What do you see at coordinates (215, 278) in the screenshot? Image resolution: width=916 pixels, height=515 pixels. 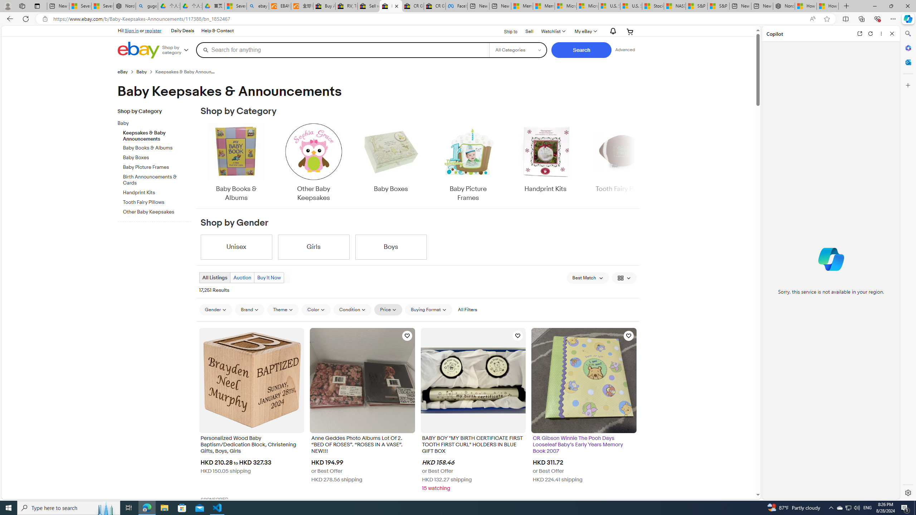 I see `All Listings Current view` at bounding box center [215, 278].